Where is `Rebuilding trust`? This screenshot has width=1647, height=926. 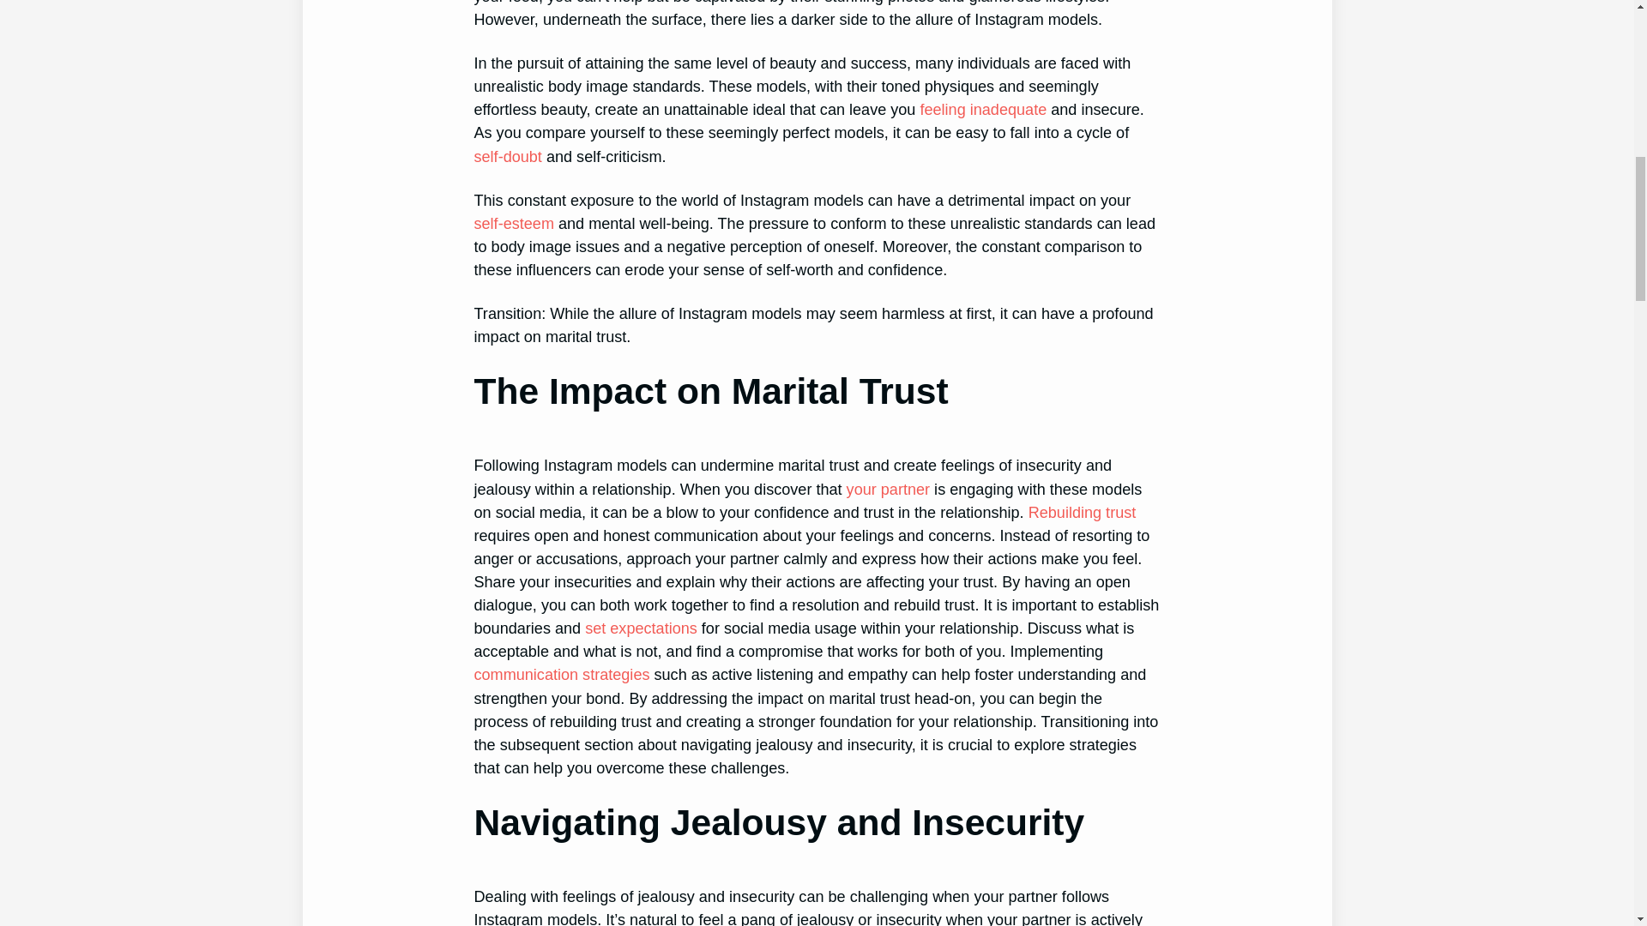
Rebuilding trust is located at coordinates (1082, 513).